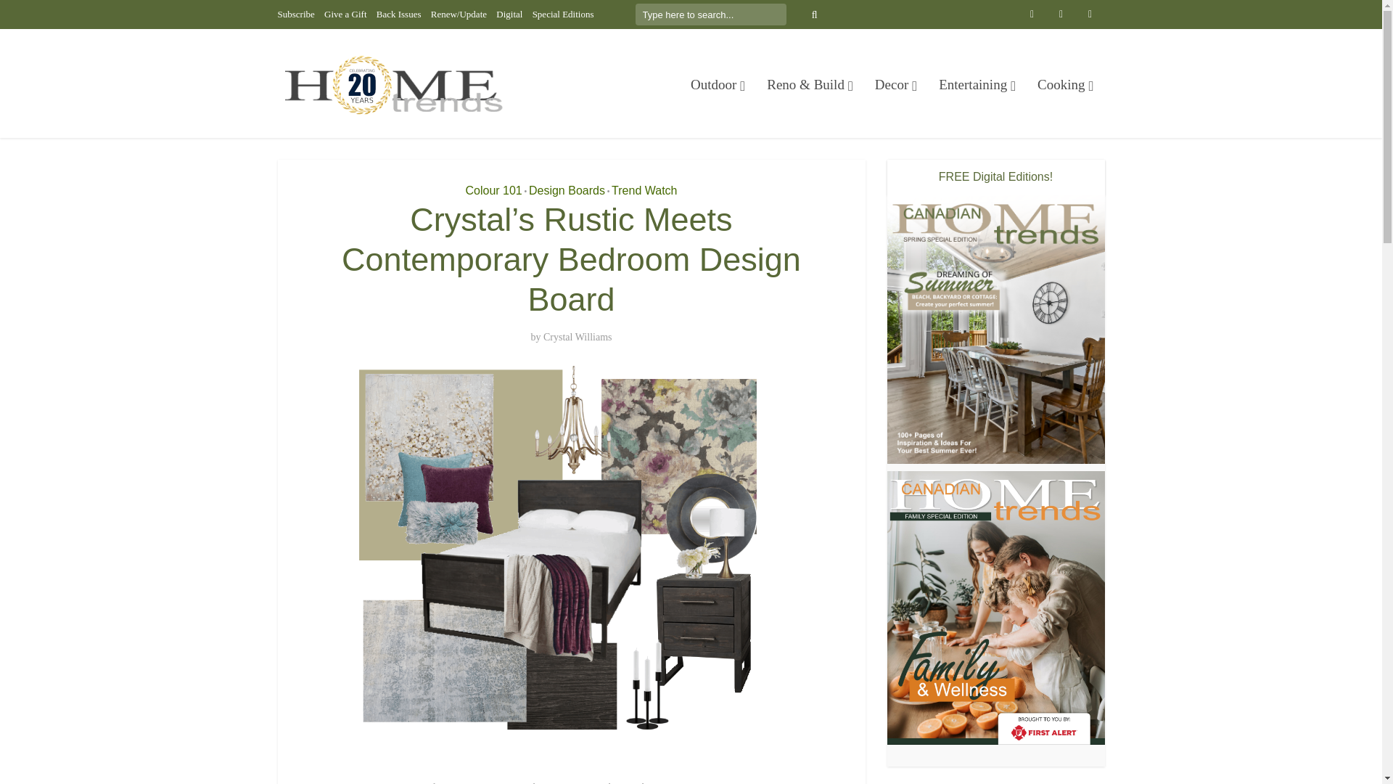 The image size is (1393, 784). I want to click on Back Issues, so click(399, 14).